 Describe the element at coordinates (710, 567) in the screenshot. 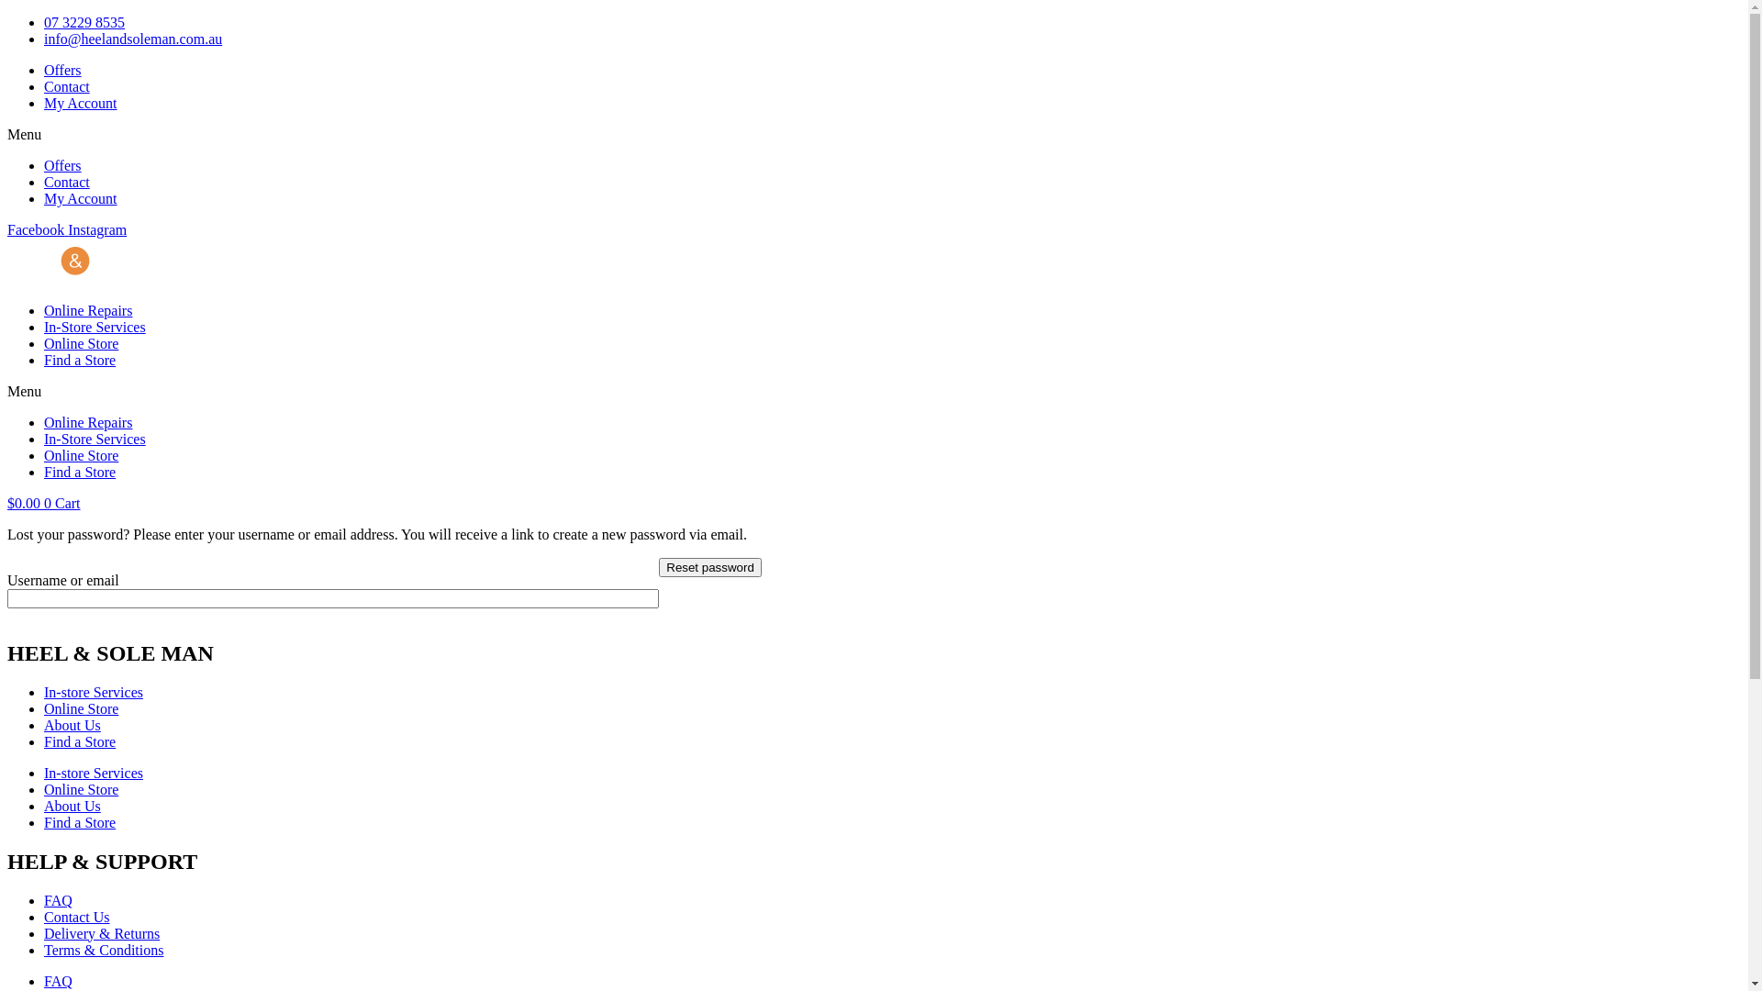

I see `Reset password` at that location.